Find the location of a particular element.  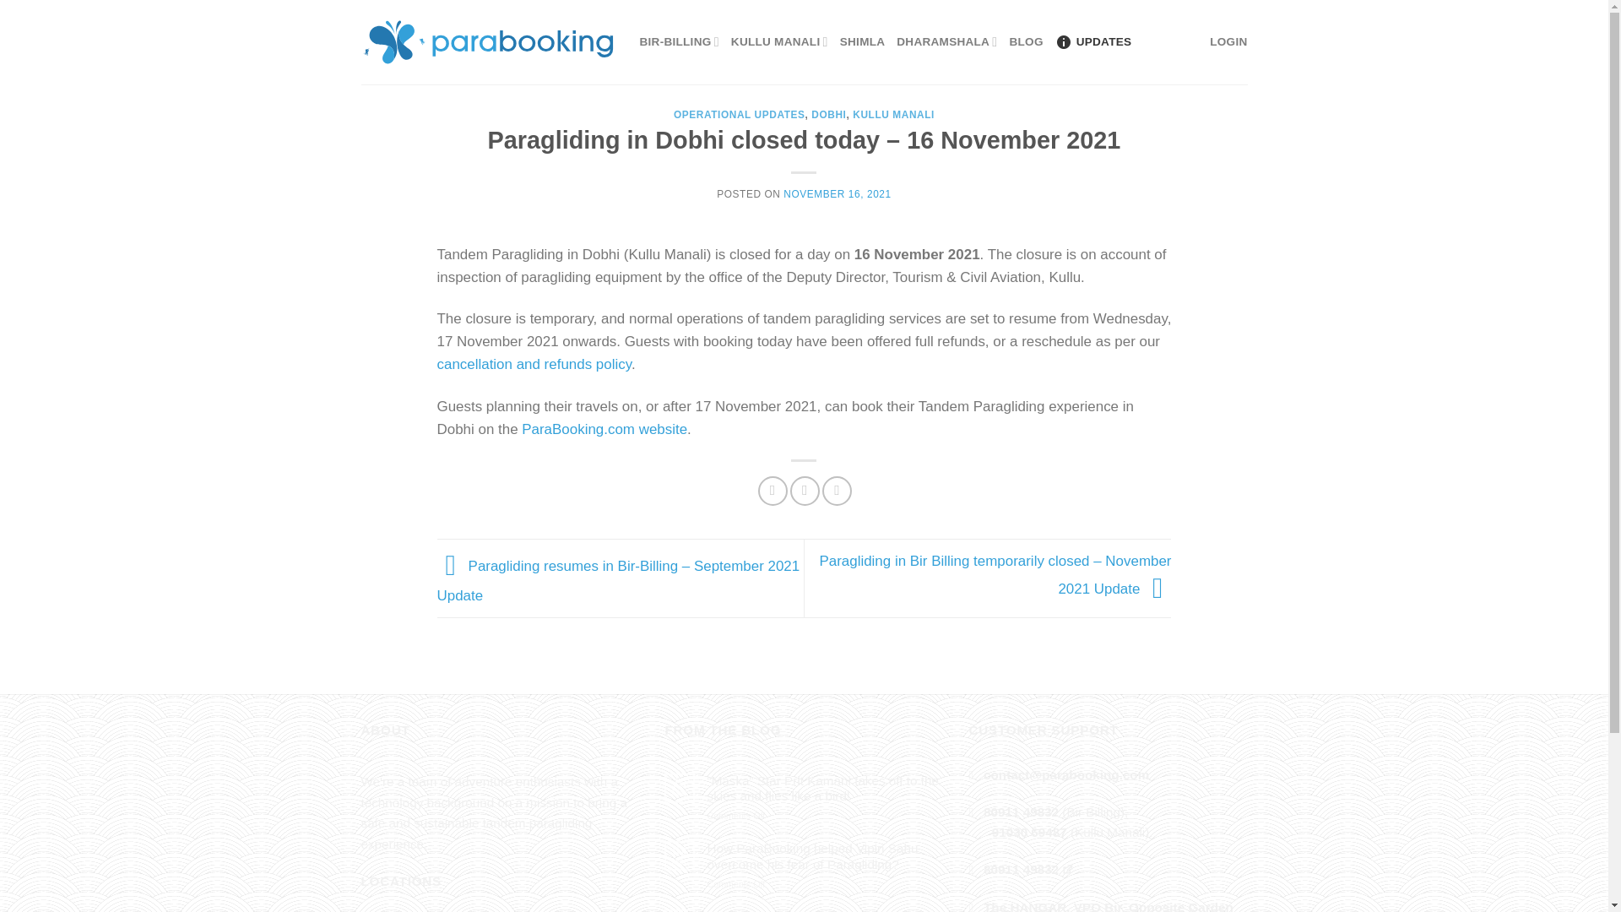

Email to a Friend is located at coordinates (837, 491).